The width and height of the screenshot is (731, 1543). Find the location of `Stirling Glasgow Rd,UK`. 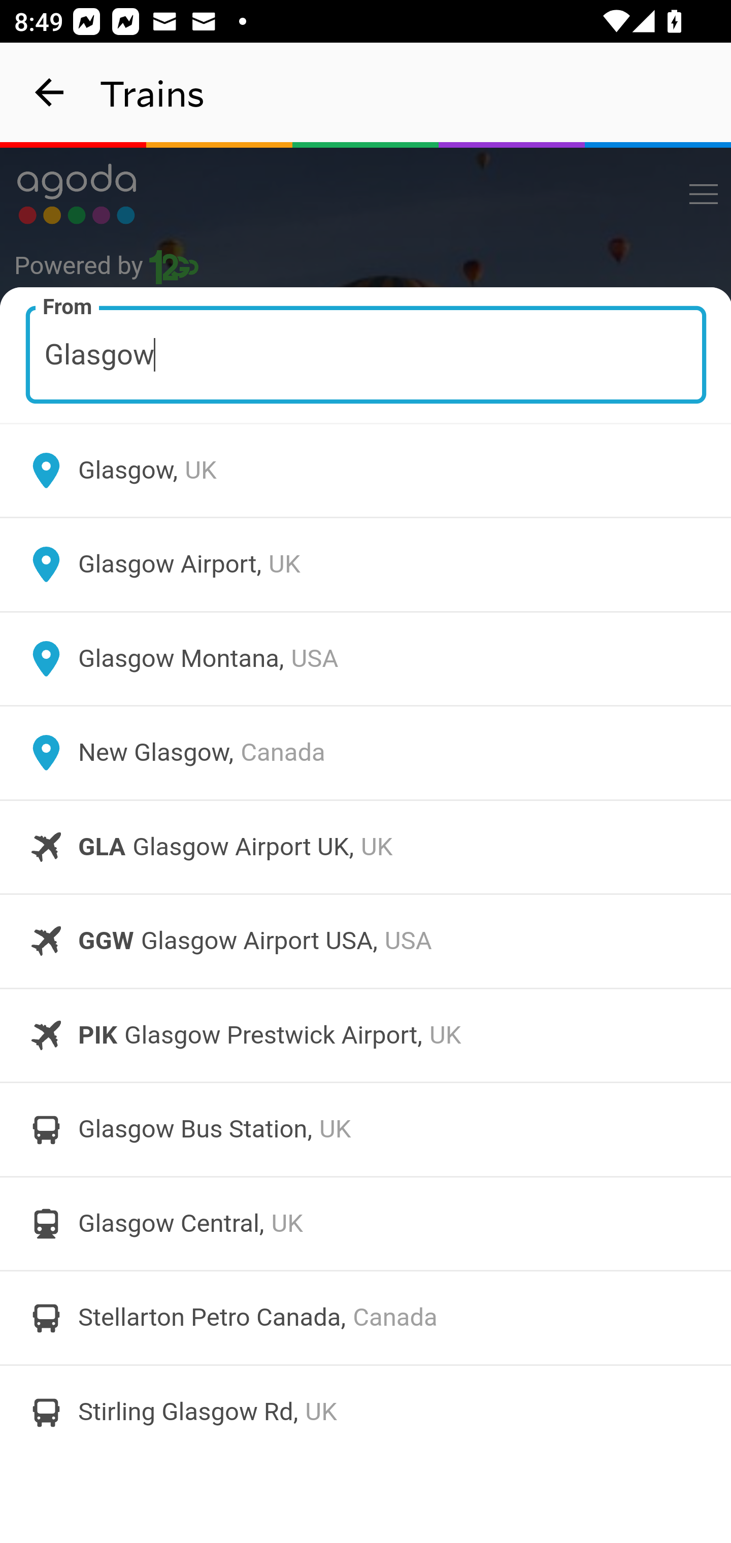

Stirling Glasgow Rd,UK is located at coordinates (365, 1411).